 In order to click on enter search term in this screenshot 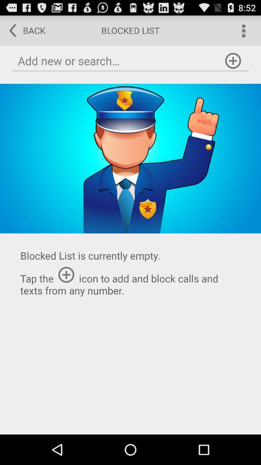, I will do `click(130, 61)`.